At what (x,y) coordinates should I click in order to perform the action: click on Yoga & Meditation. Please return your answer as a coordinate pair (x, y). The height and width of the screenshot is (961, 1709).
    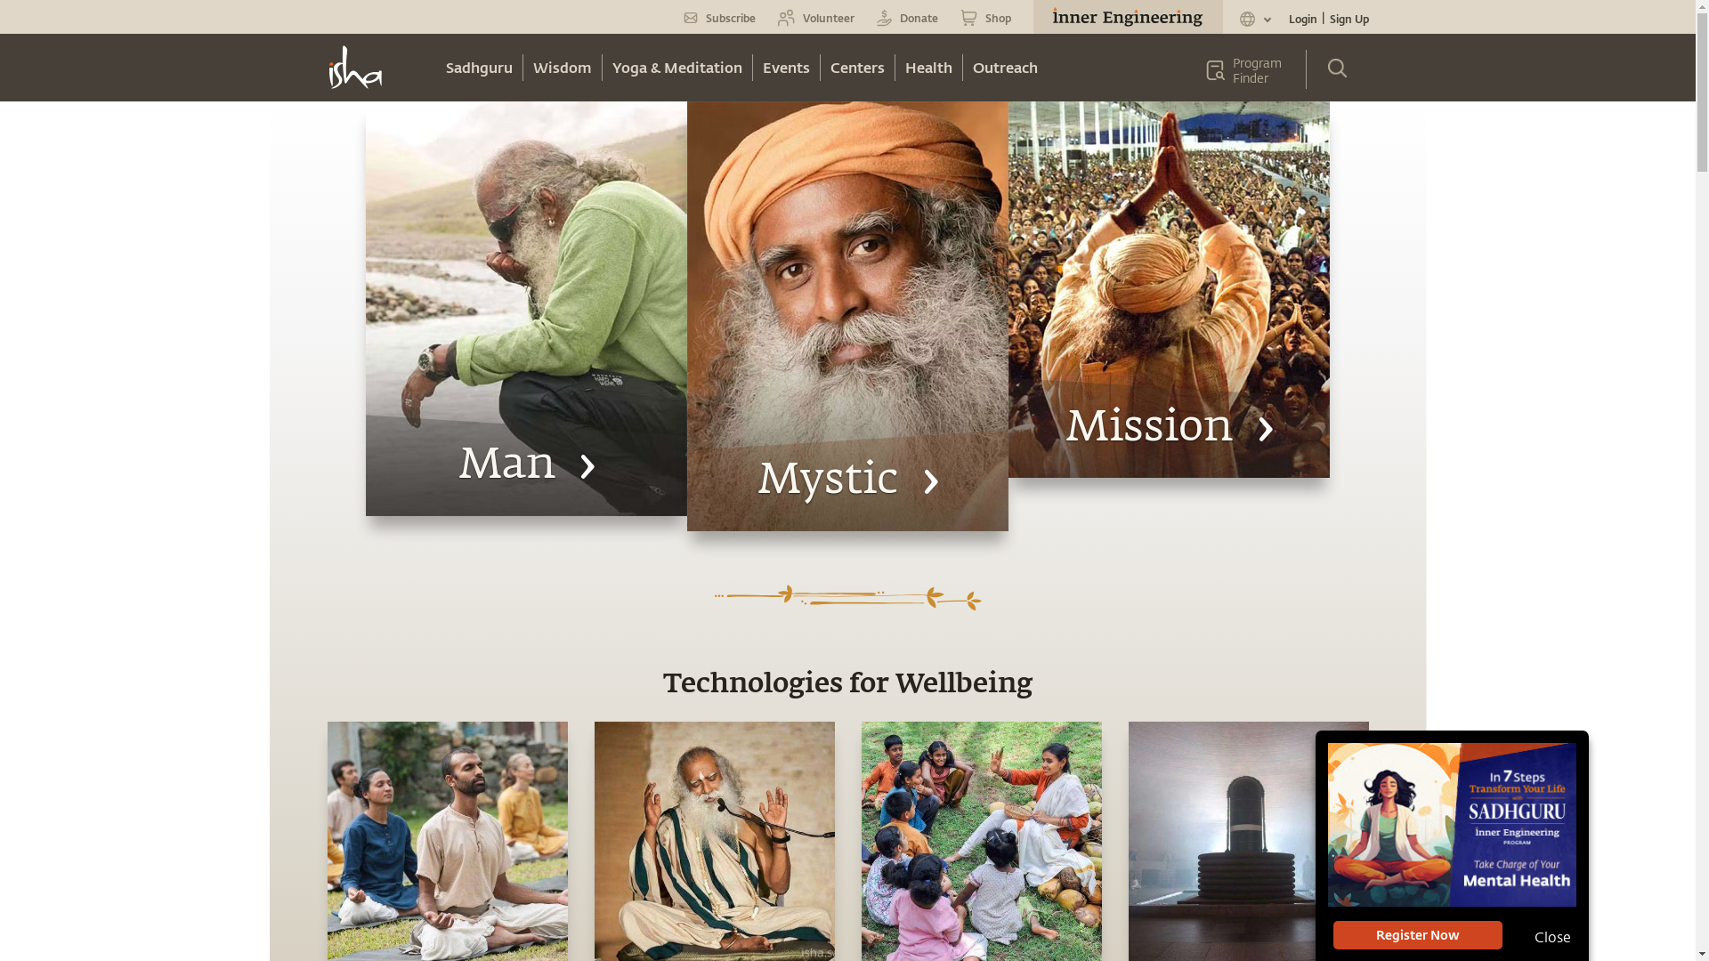
    Looking at the image, I should click on (676, 68).